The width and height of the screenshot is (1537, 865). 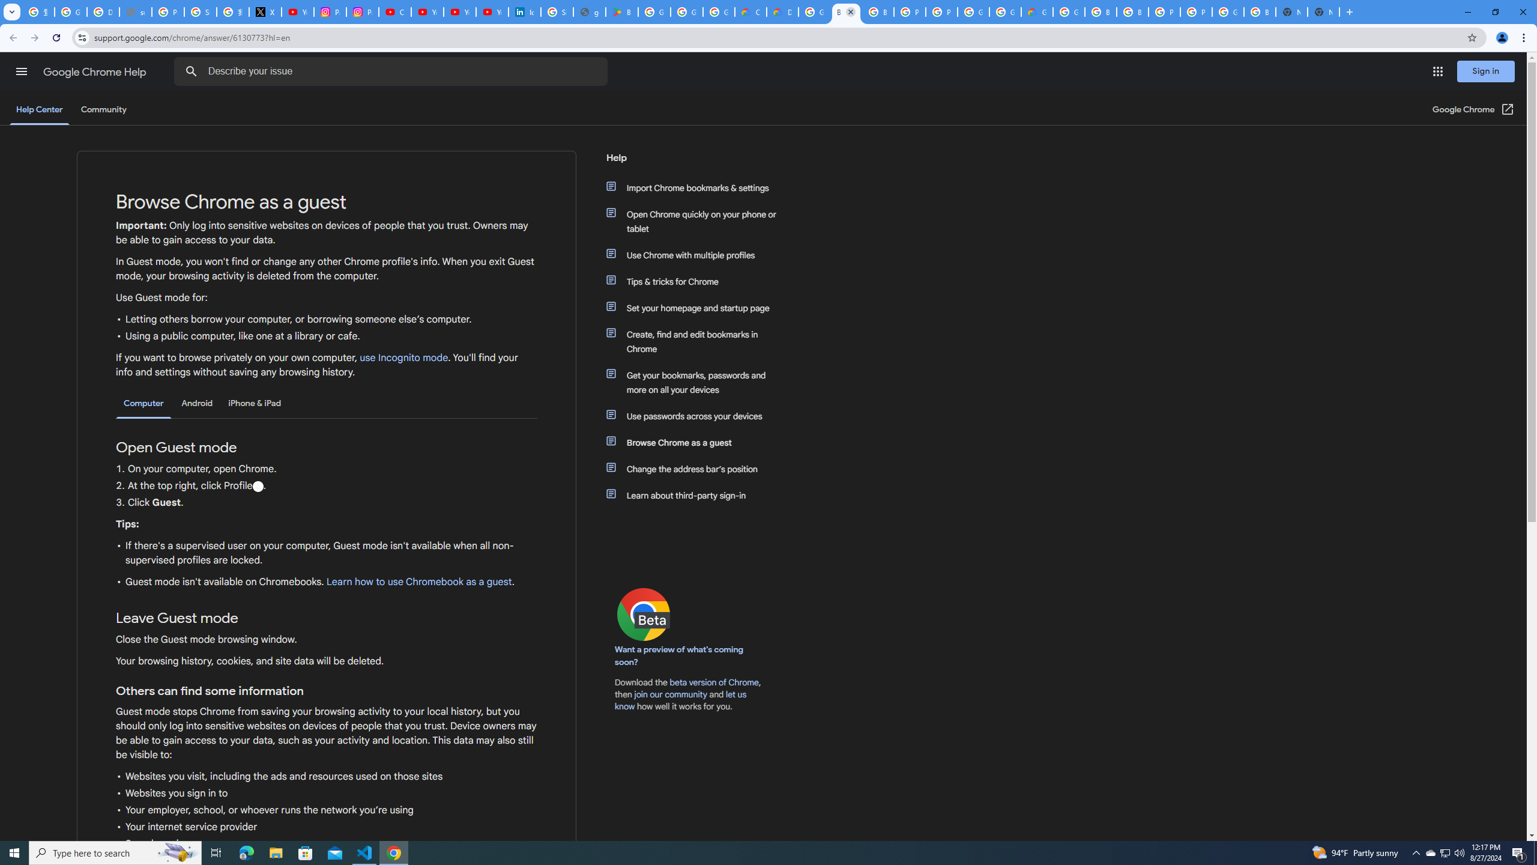 I want to click on Open Chrome quickly on your phone or tablet, so click(x=698, y=222).